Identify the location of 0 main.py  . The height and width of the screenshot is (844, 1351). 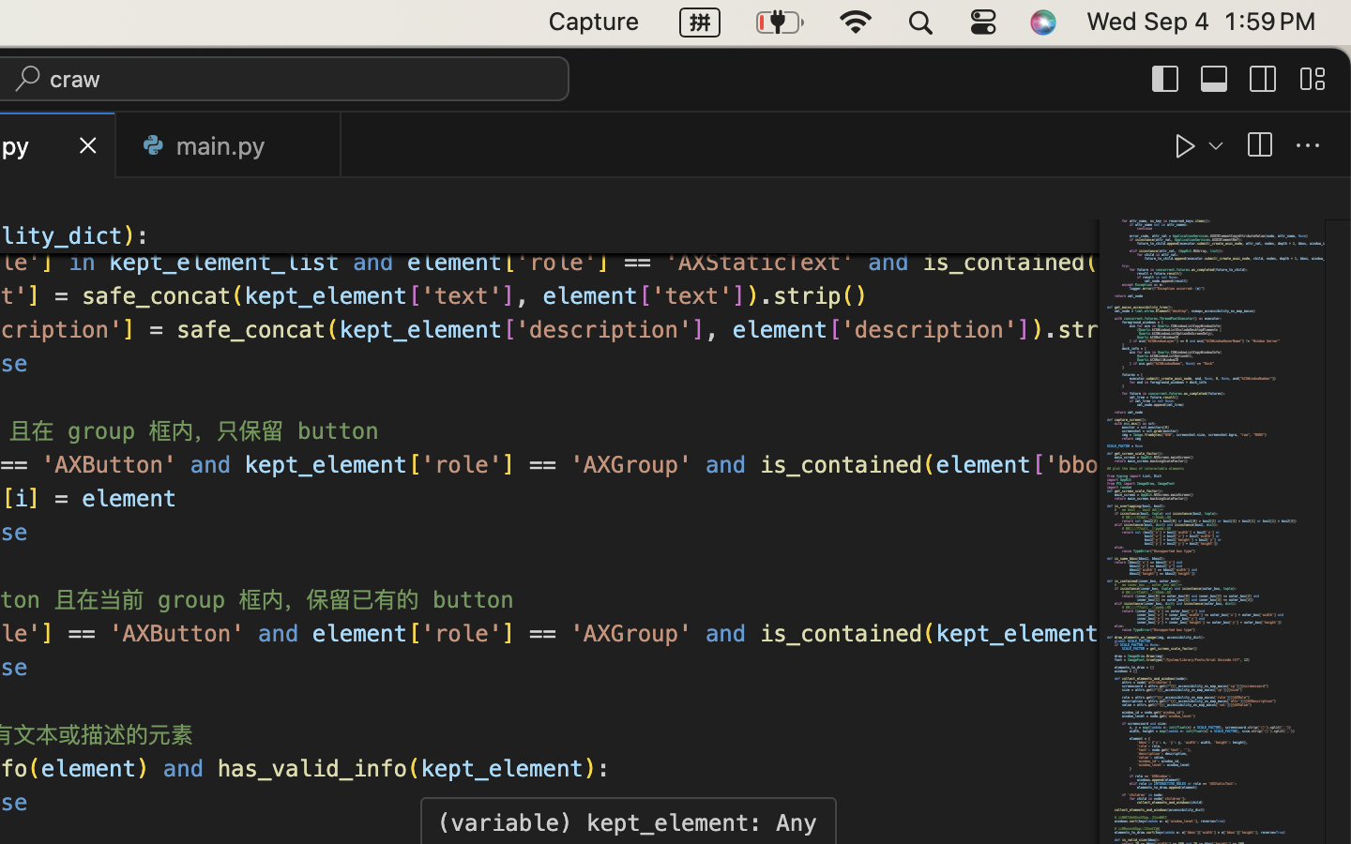
(229, 145).